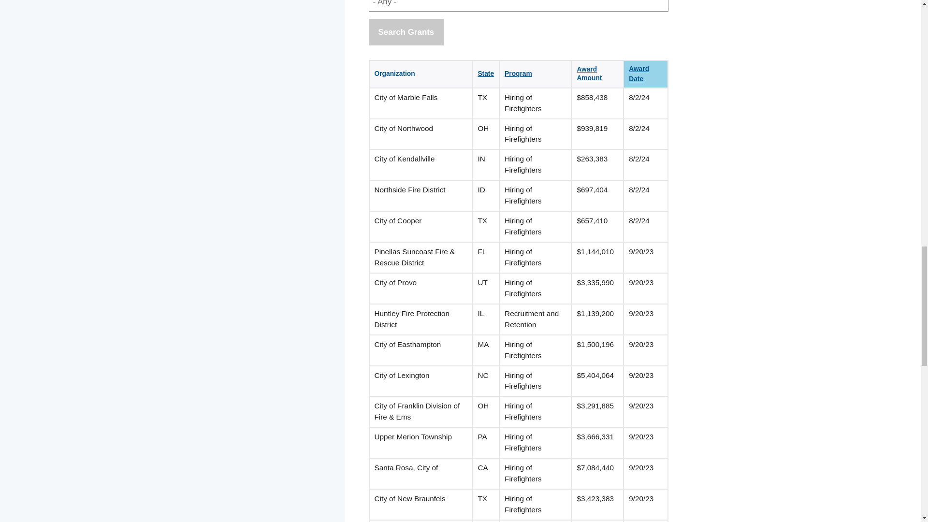  Describe the element at coordinates (406, 32) in the screenshot. I see `Search Grants` at that location.